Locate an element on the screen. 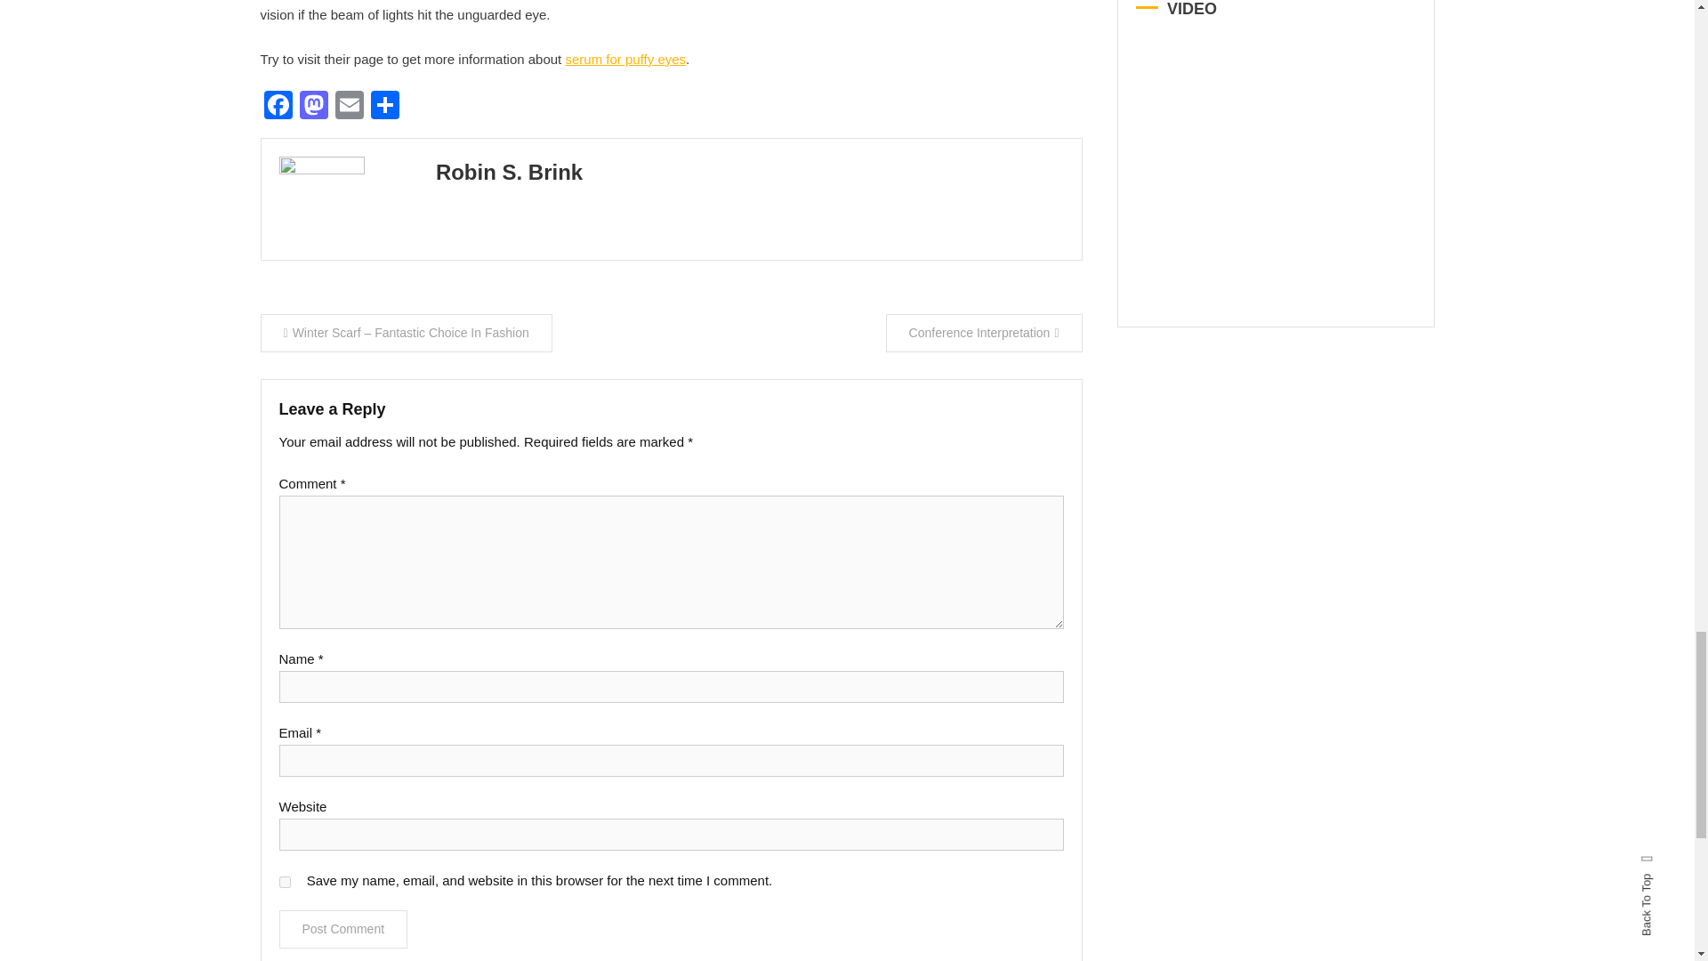 Image resolution: width=1708 pixels, height=961 pixels. Robin S. Brink is located at coordinates (509, 173).